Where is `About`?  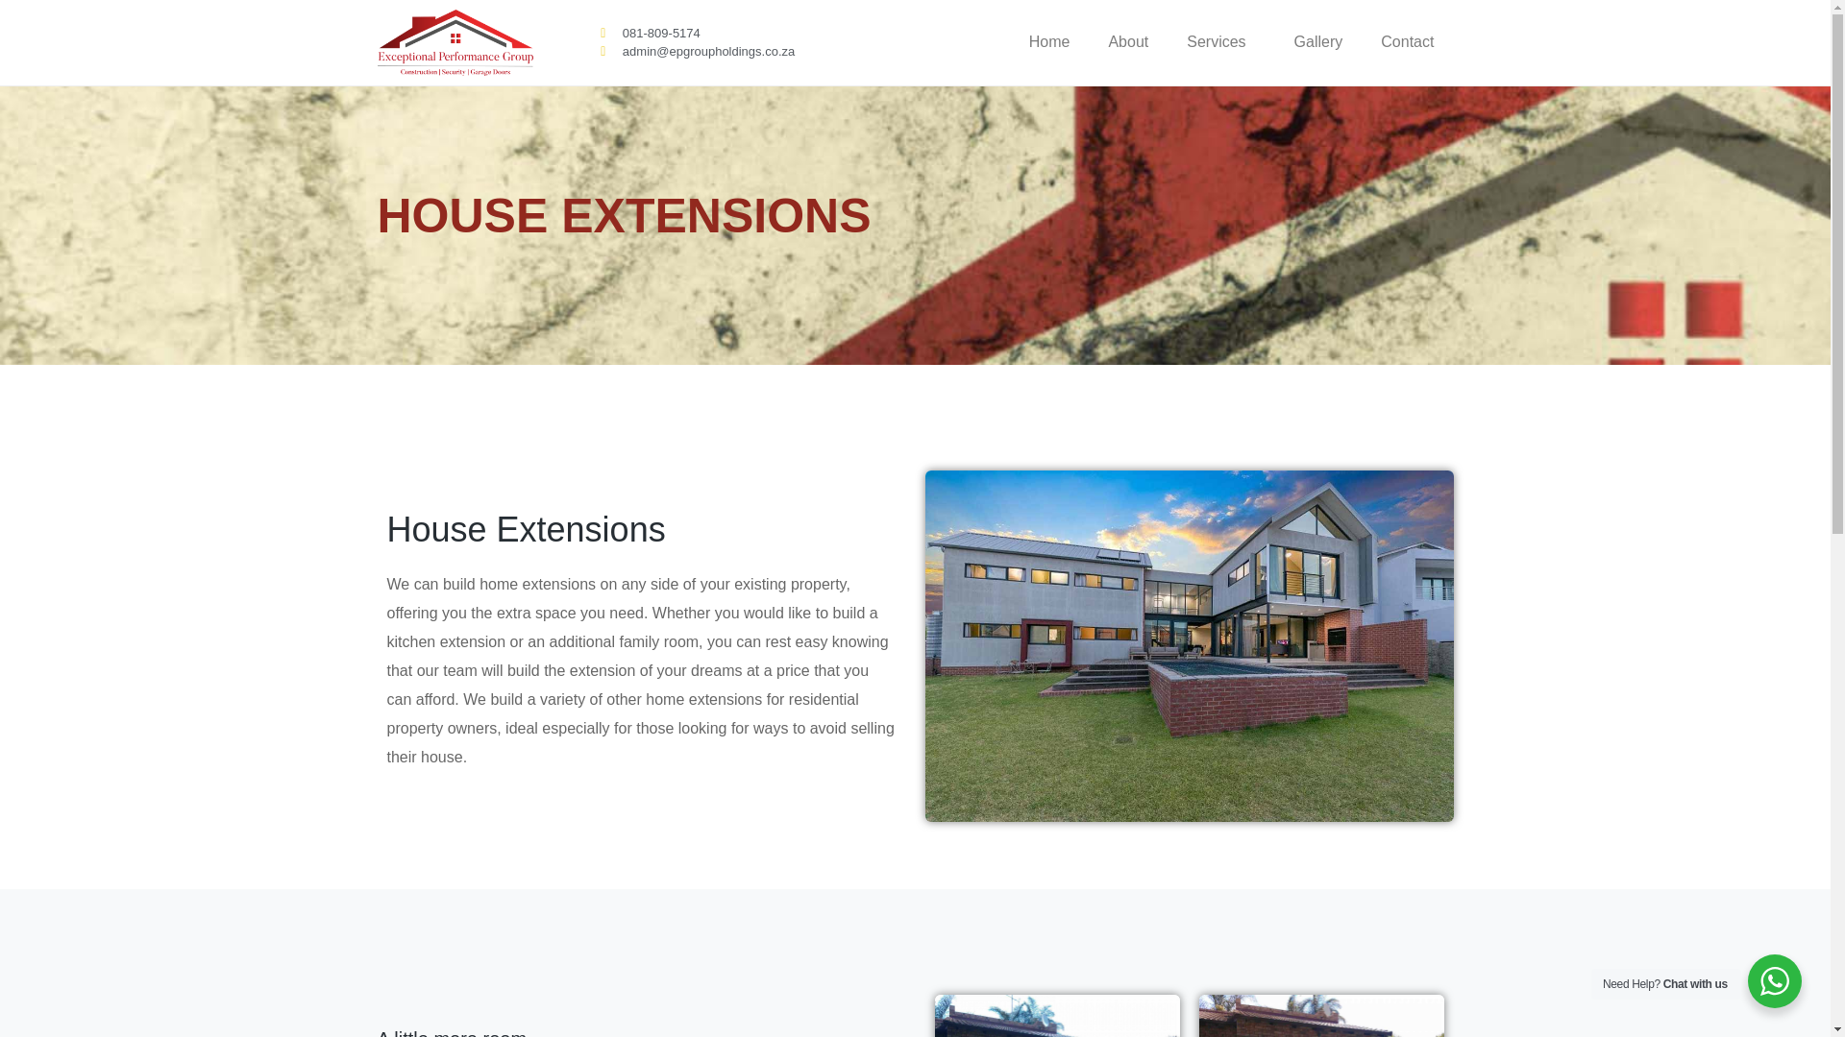 About is located at coordinates (1128, 41).